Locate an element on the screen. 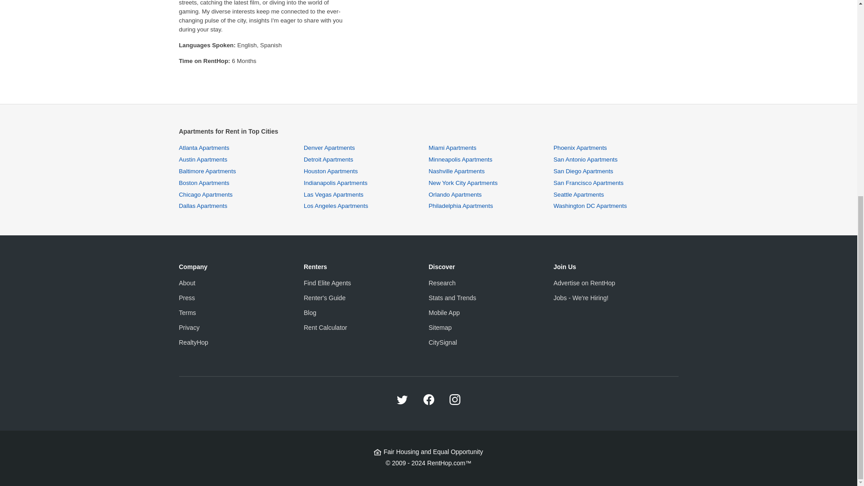 Image resolution: width=864 pixels, height=486 pixels. Nashville Apartments is located at coordinates (456, 171).